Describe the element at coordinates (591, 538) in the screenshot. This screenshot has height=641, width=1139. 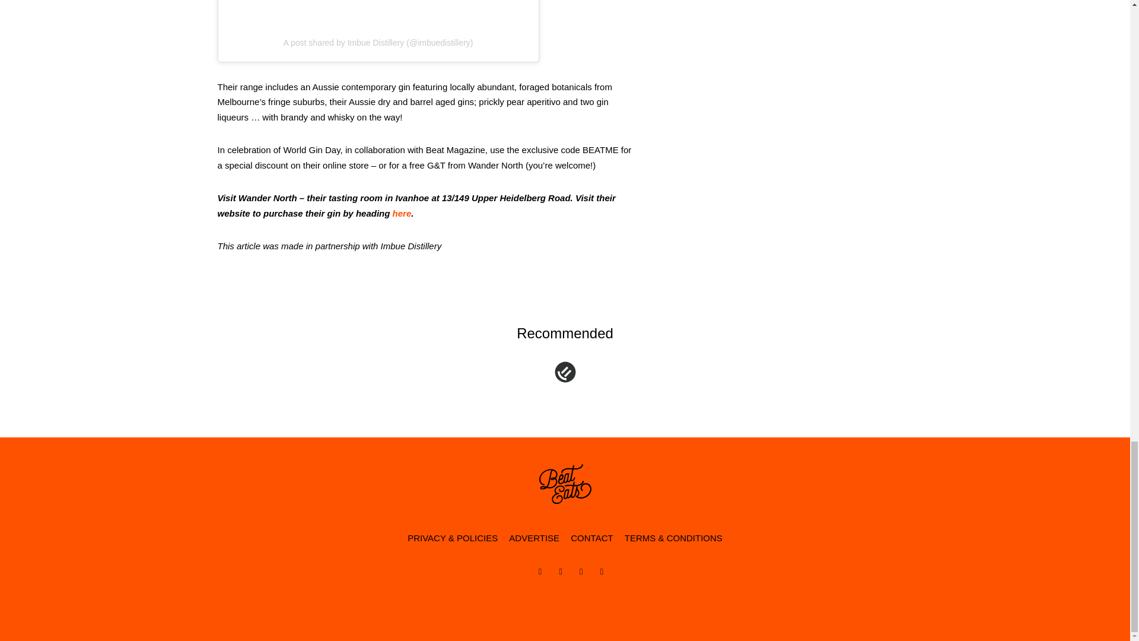
I see `CONTACT` at that location.